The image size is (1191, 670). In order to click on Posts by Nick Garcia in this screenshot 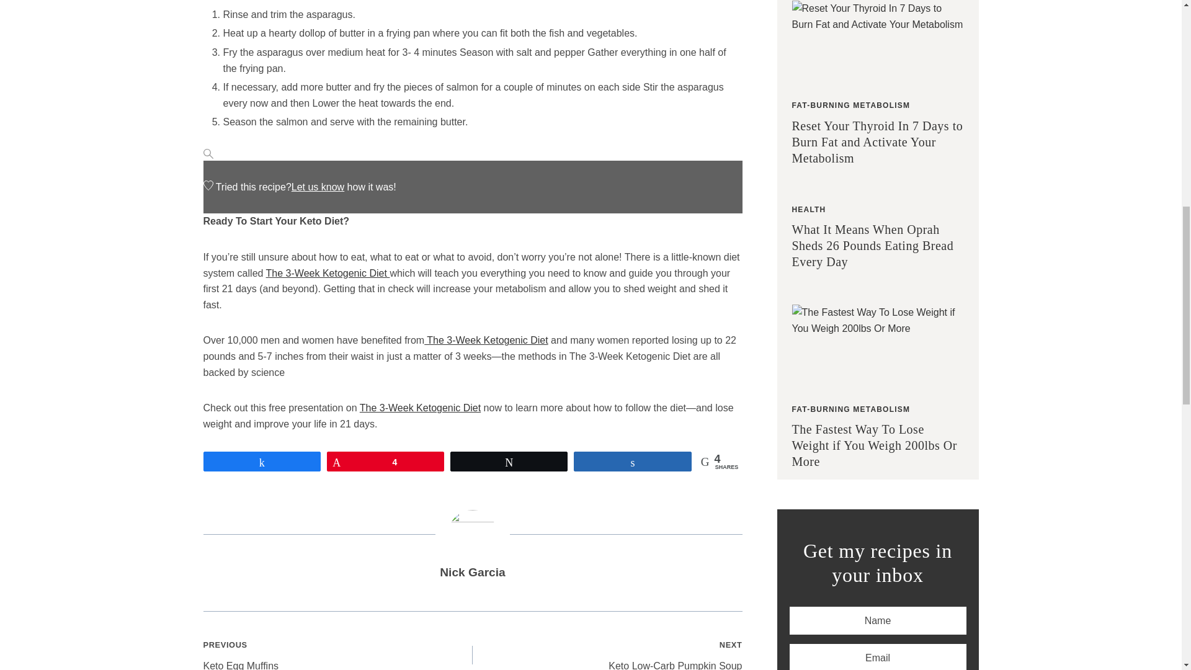, I will do `click(472, 572)`.